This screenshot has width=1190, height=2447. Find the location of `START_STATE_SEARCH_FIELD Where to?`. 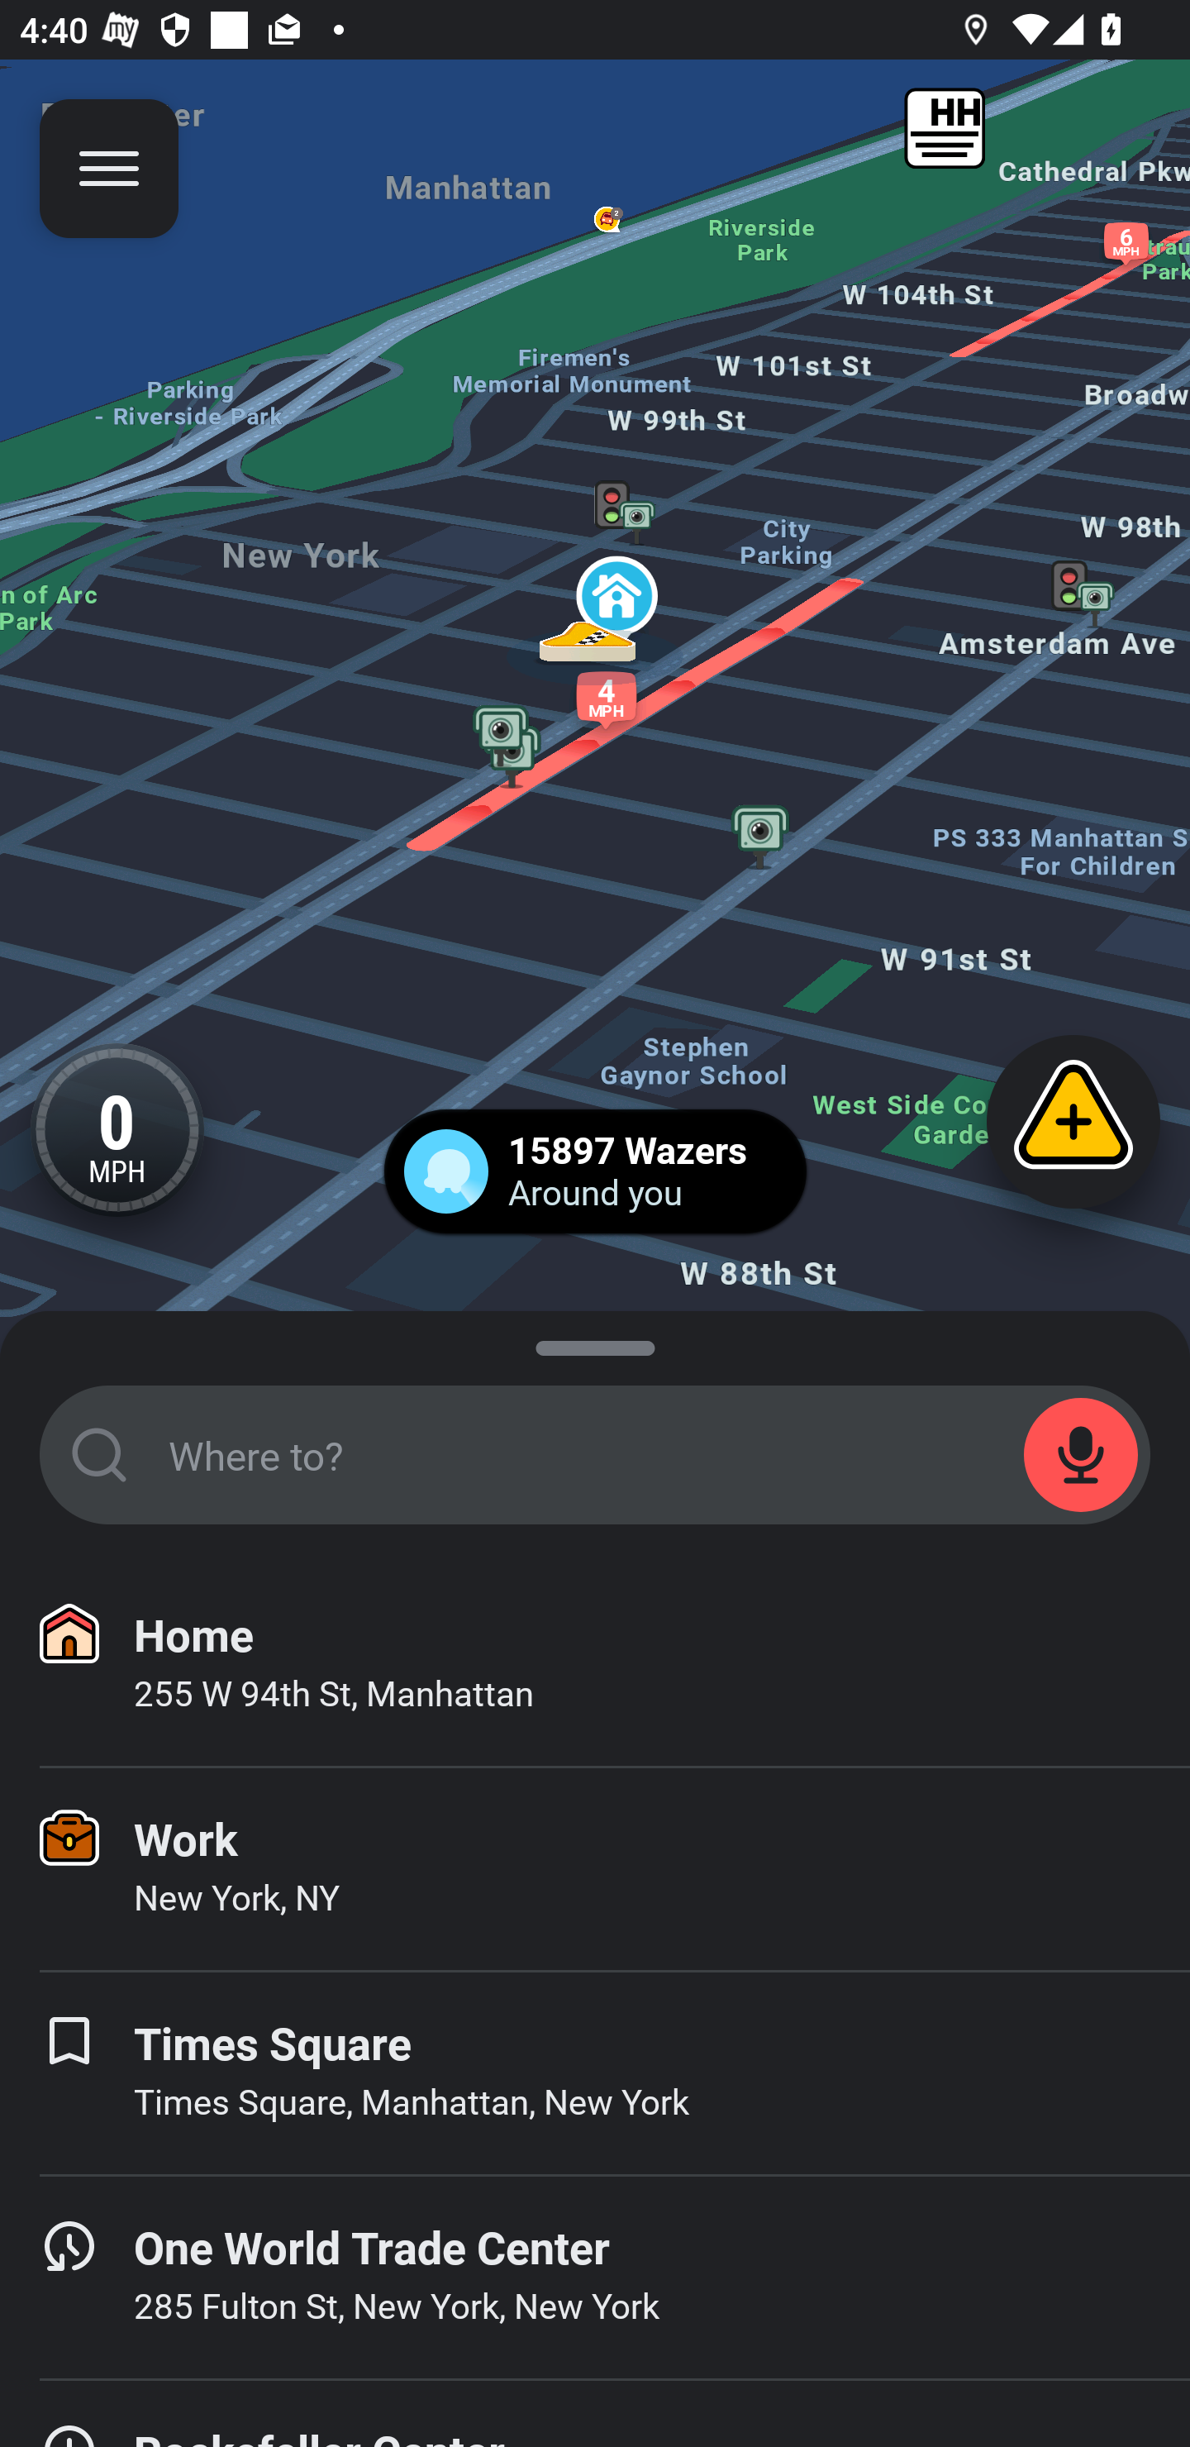

START_STATE_SEARCH_FIELD Where to? is located at coordinates (595, 1455).